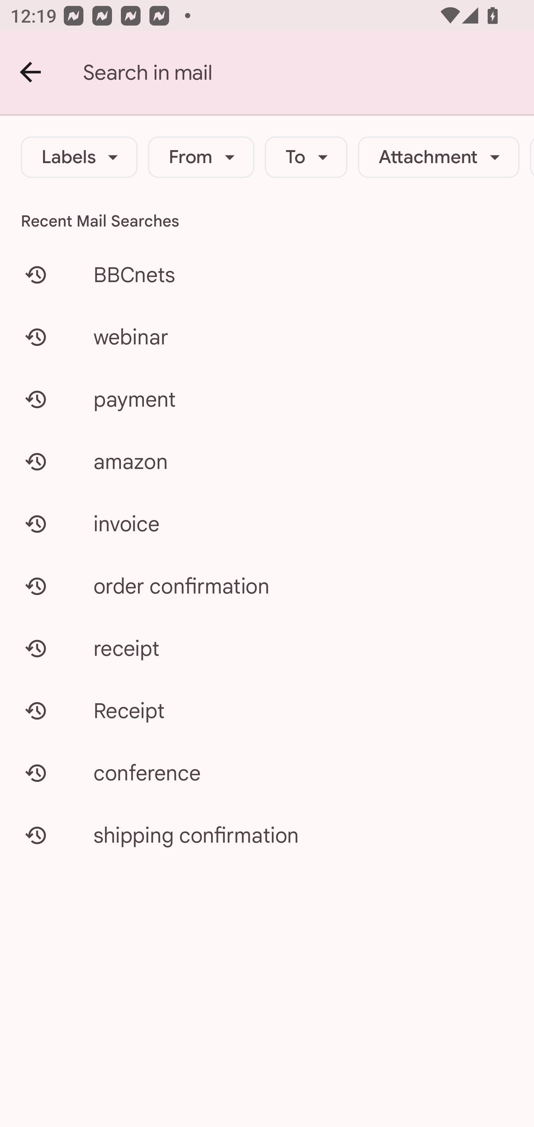 The image size is (534, 1127). What do you see at coordinates (309, 73) in the screenshot?
I see `Search in mail` at bounding box center [309, 73].